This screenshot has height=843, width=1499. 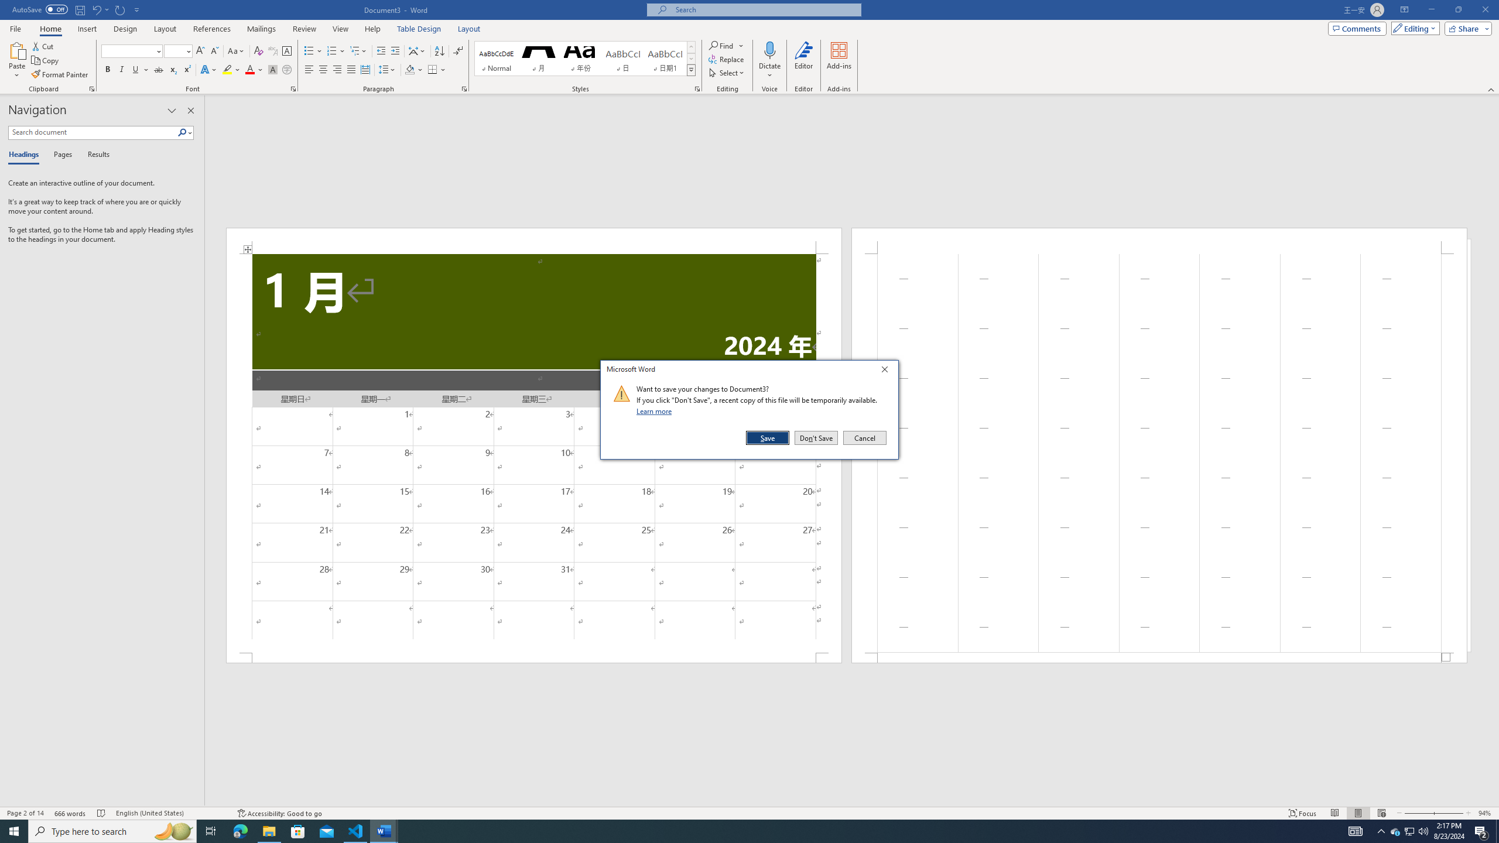 What do you see at coordinates (15, 28) in the screenshot?
I see `Select` at bounding box center [15, 28].